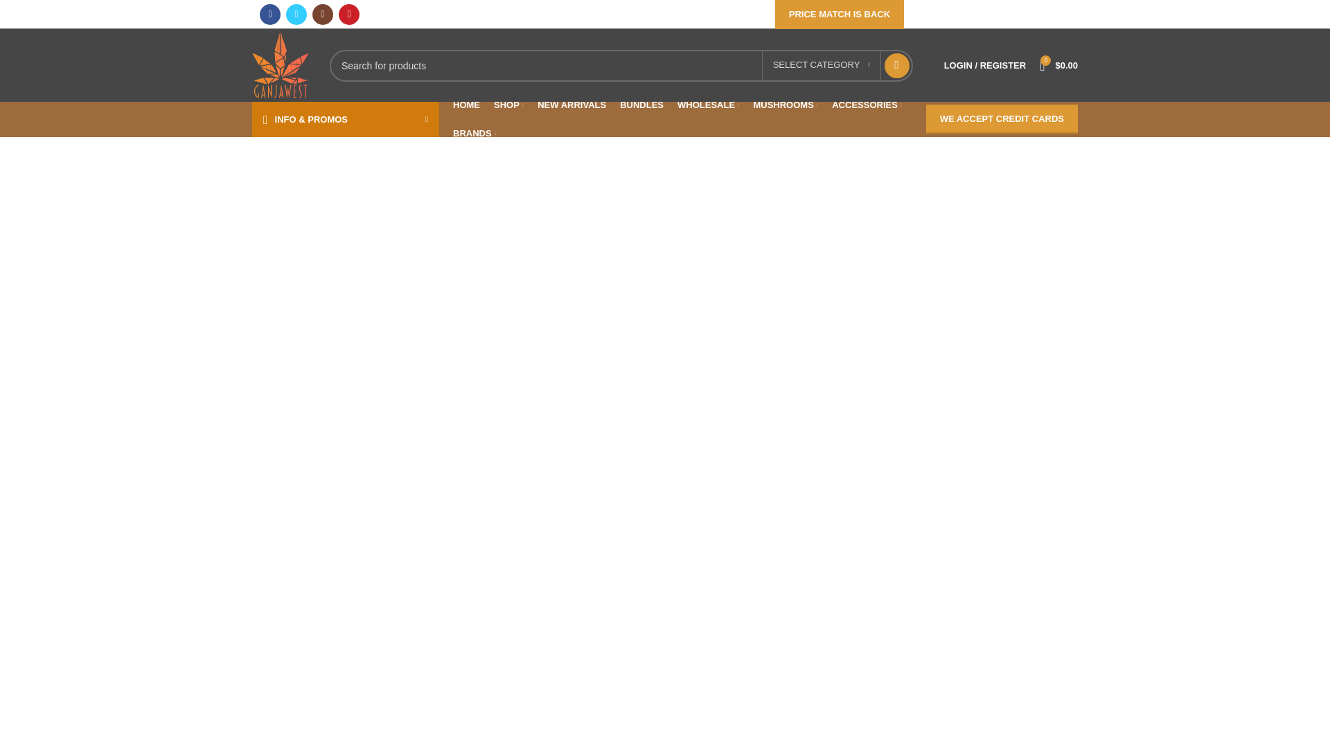 The width and height of the screenshot is (1330, 748). What do you see at coordinates (985, 65) in the screenshot?
I see `My account` at bounding box center [985, 65].